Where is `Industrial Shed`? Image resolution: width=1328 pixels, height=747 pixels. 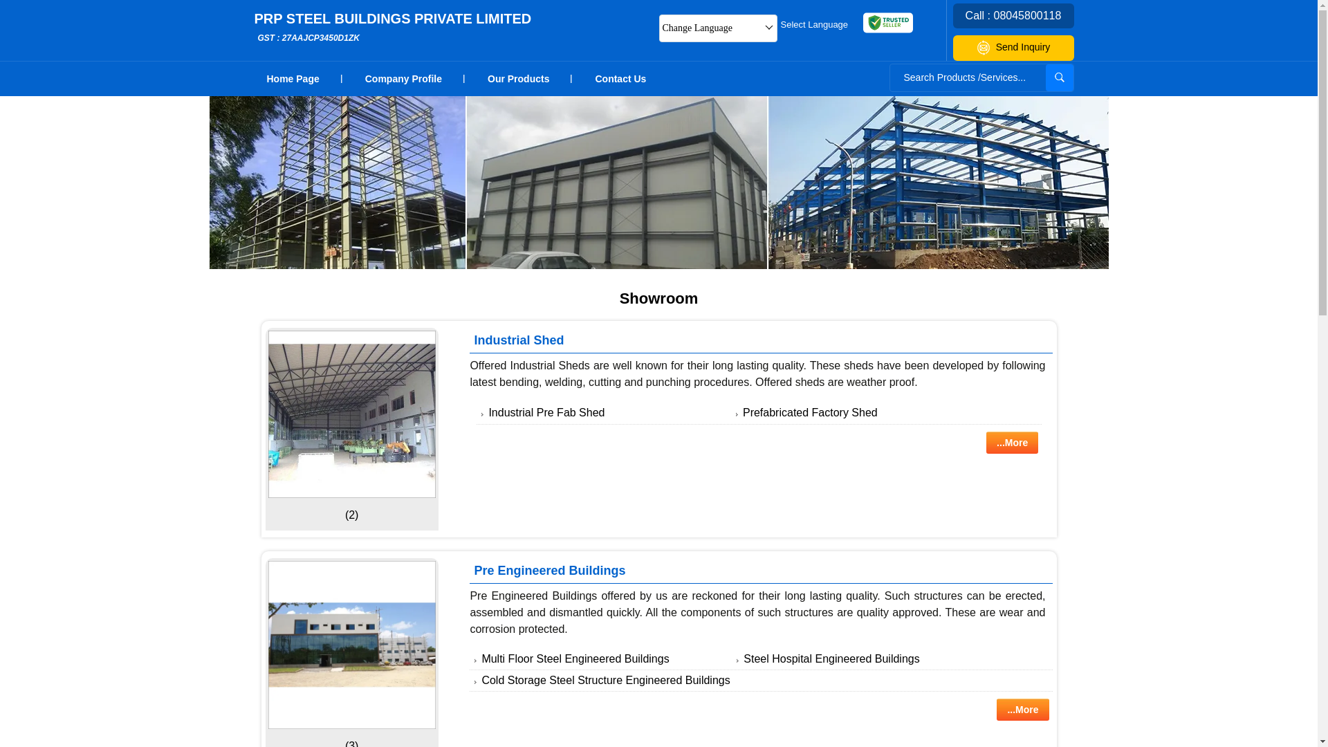 Industrial Shed is located at coordinates (575, 658).